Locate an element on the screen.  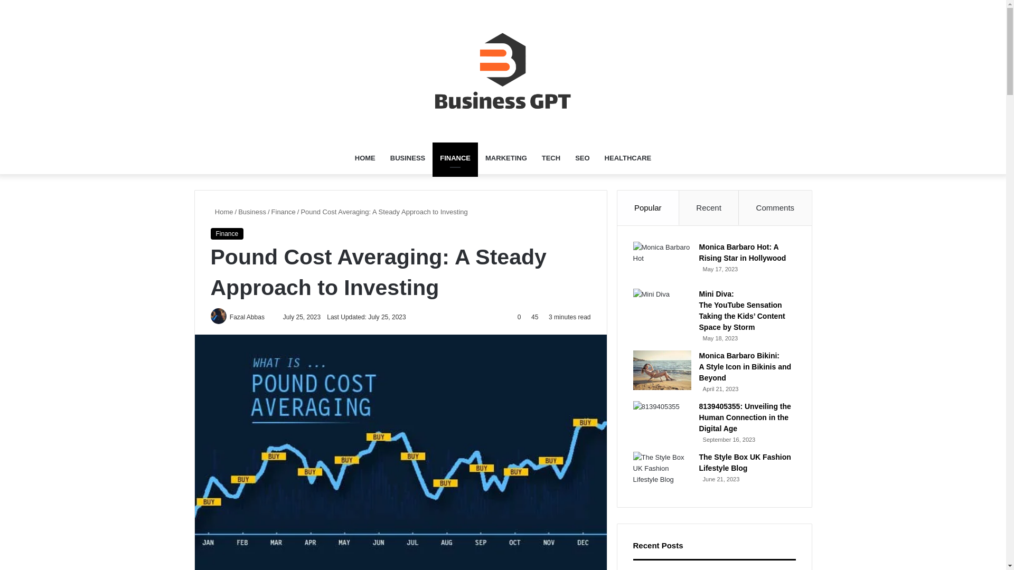
MARKETING is located at coordinates (506, 158).